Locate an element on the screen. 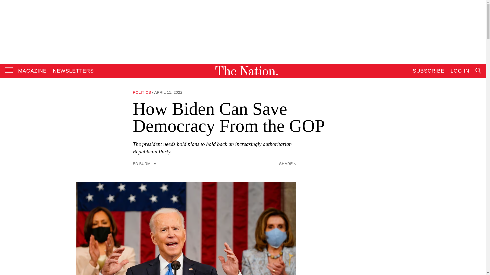 The height and width of the screenshot is (275, 490). SHARE is located at coordinates (288, 164).